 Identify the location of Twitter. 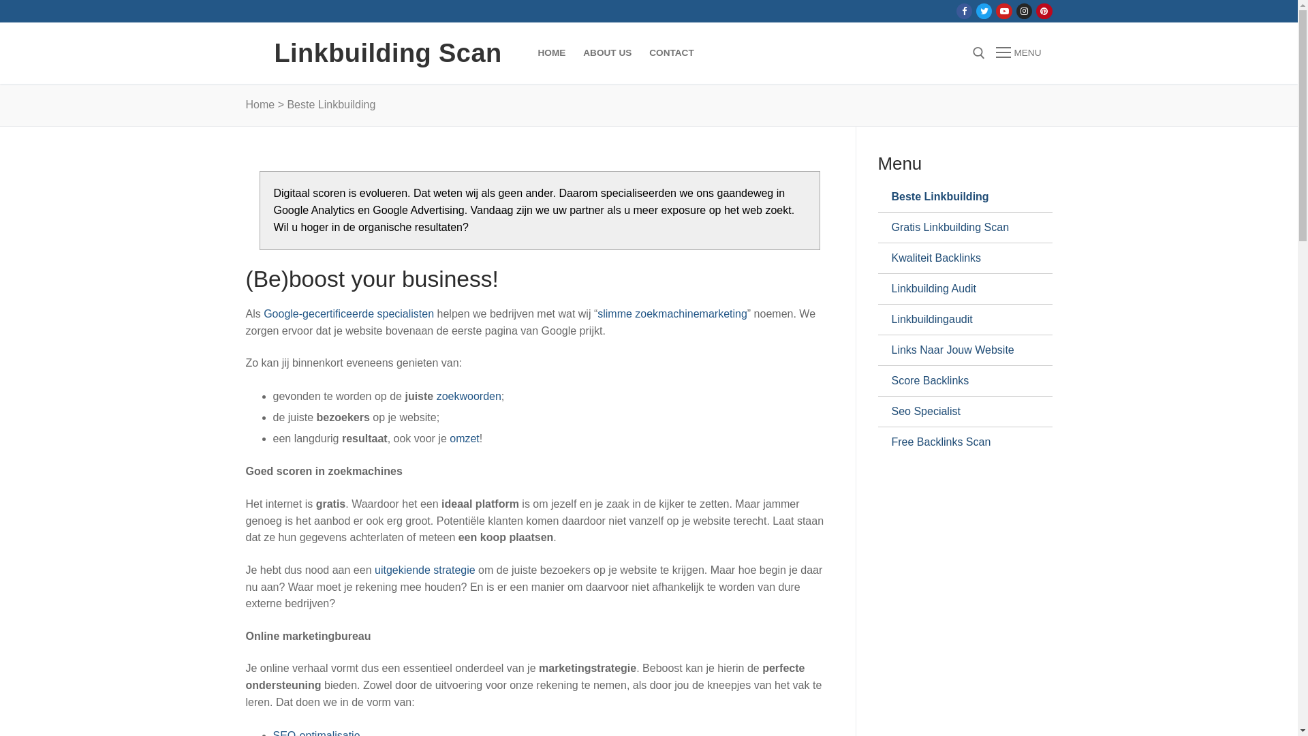
(984, 11).